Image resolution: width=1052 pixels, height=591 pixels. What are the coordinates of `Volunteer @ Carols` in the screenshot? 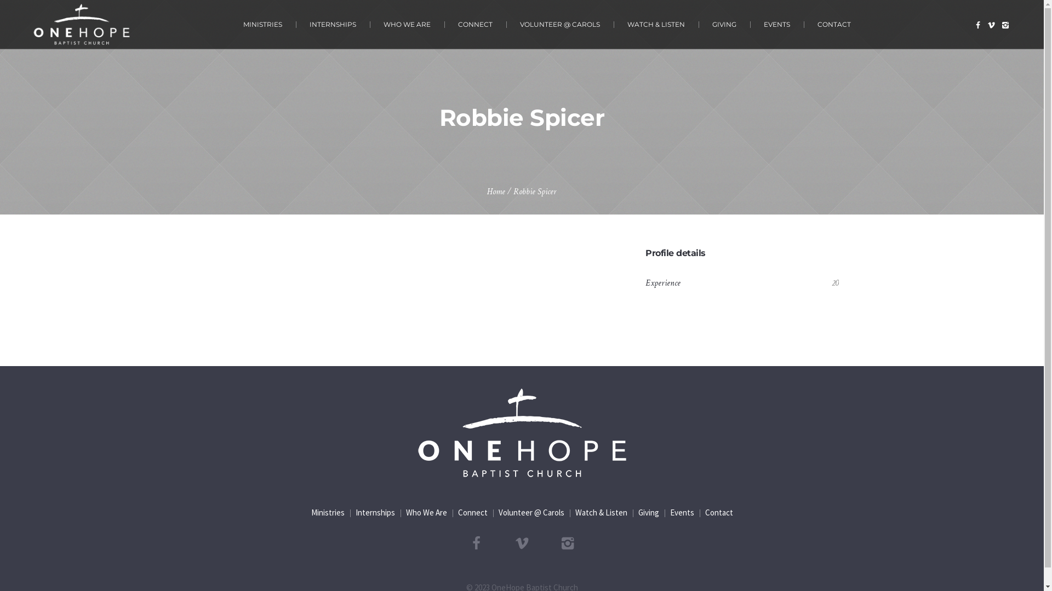 It's located at (531, 513).